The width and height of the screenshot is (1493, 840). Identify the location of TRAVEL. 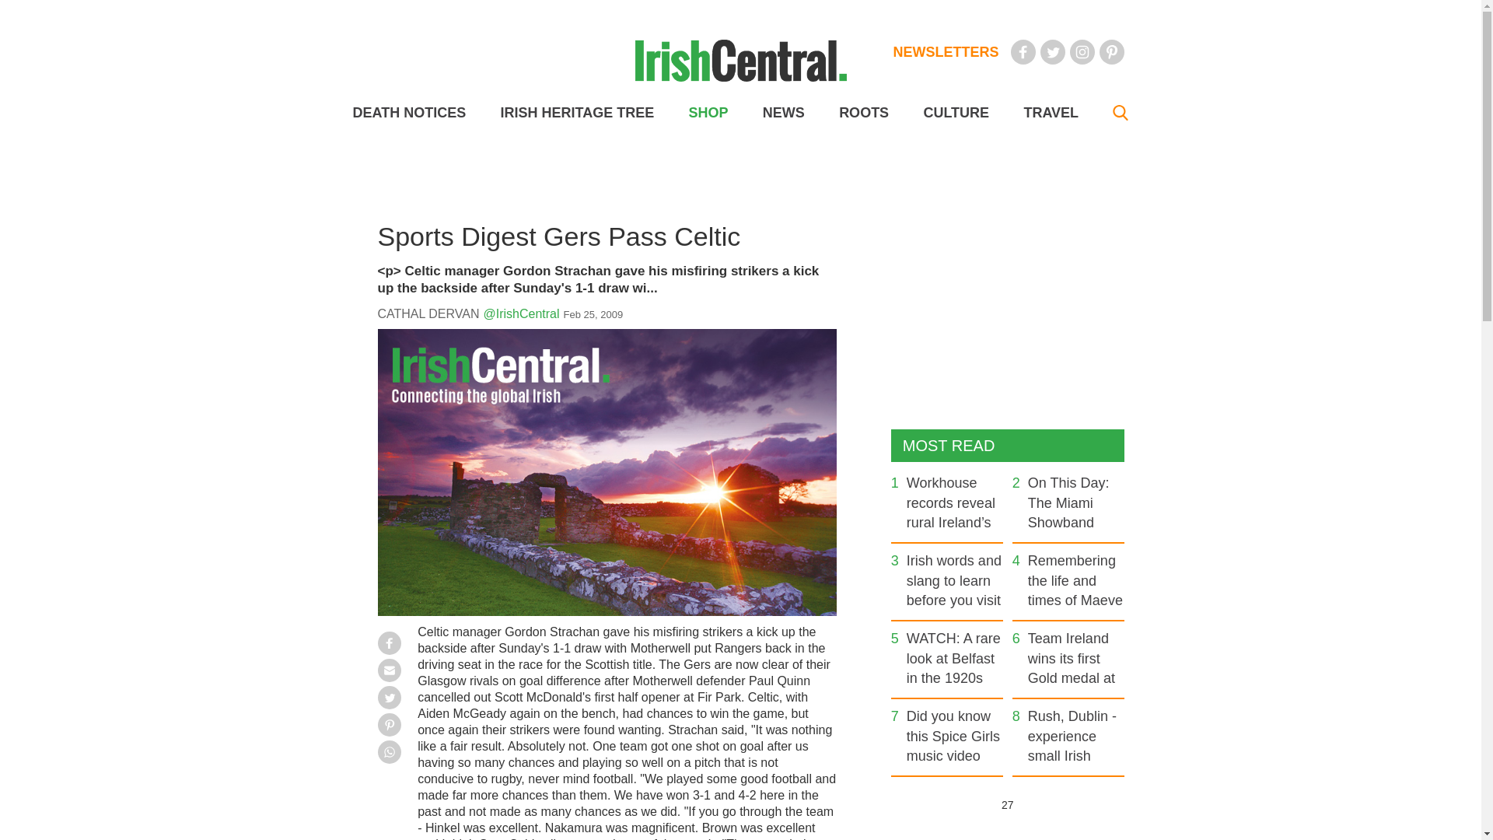
(1050, 113).